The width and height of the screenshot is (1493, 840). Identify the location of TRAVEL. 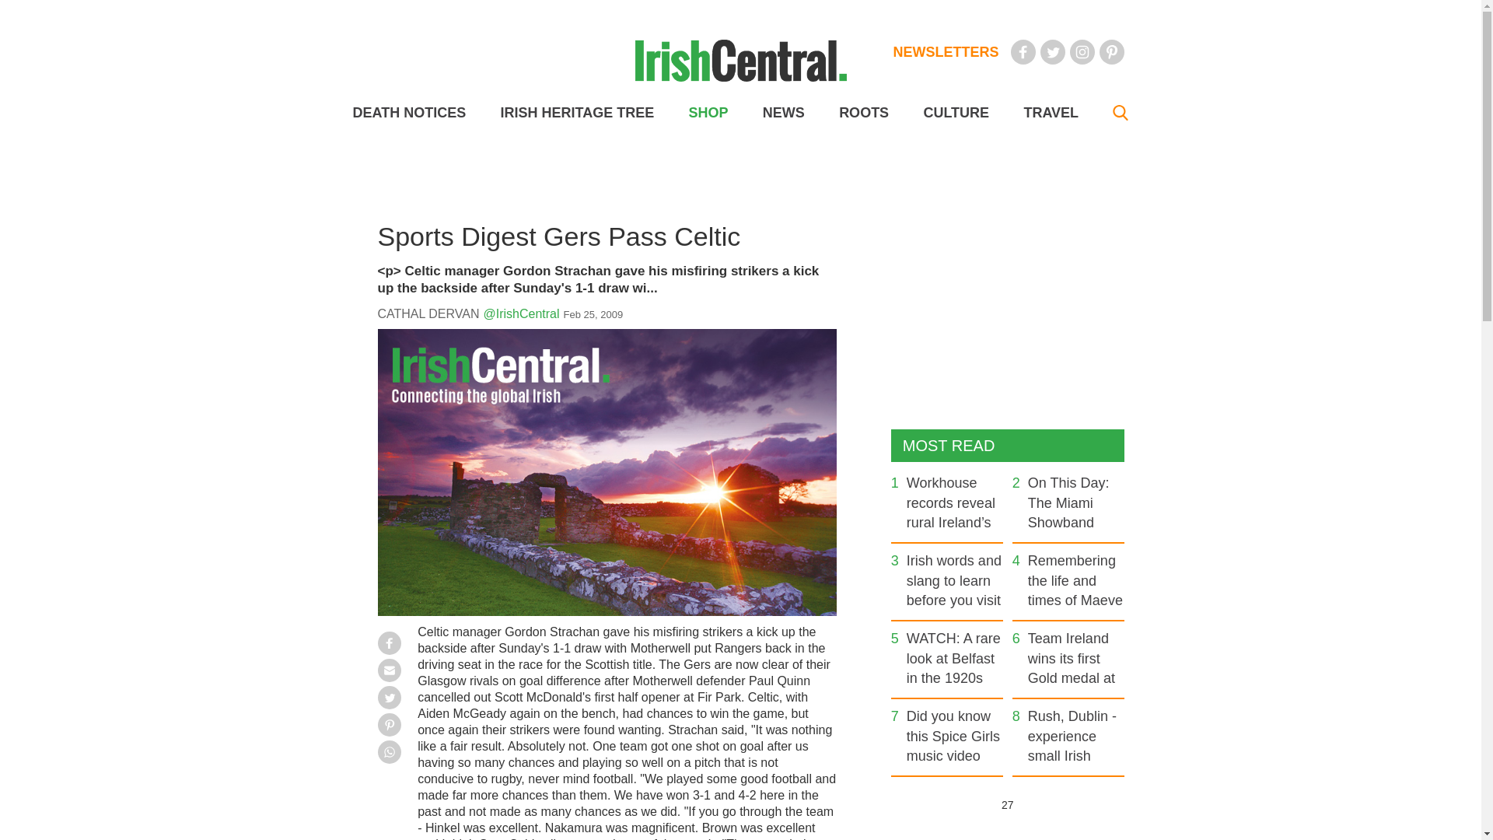
(1050, 113).